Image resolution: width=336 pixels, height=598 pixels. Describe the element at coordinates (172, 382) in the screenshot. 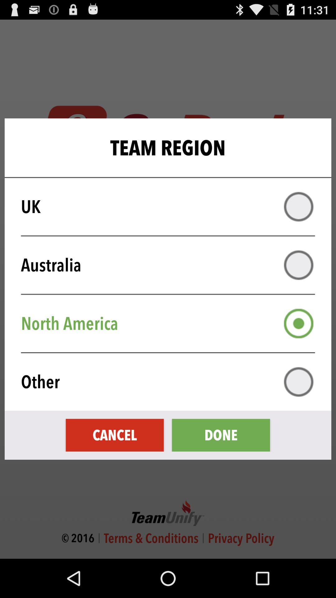

I see `jump to other item` at that location.